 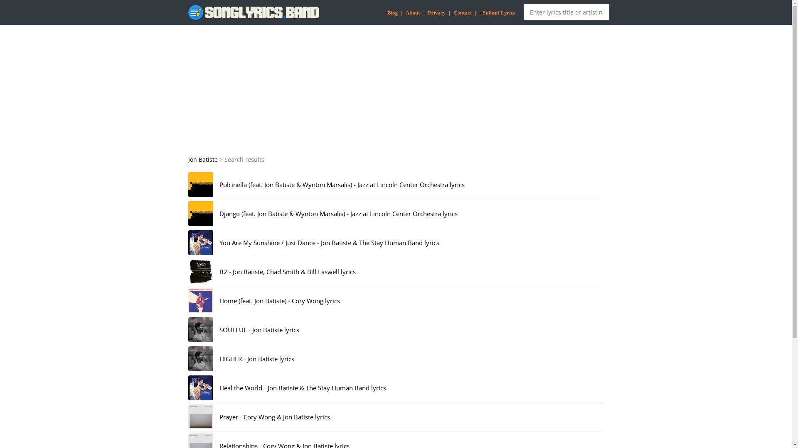 I want to click on SongLyrics.band, so click(x=254, y=12).